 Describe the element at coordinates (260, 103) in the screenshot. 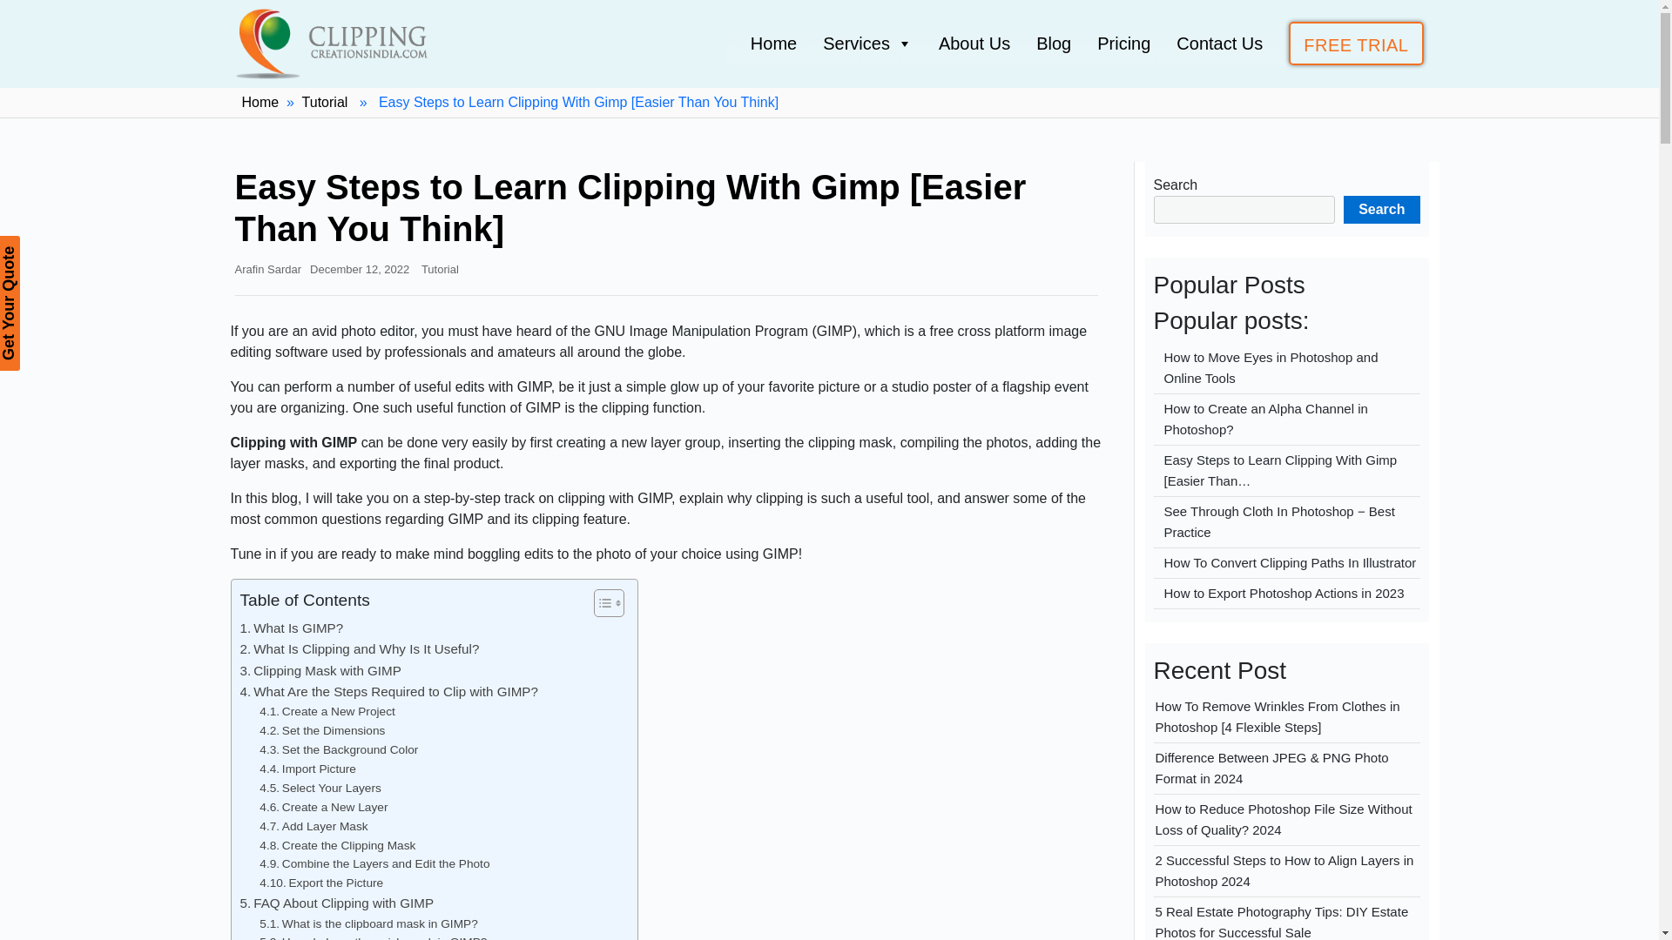

I see `Home` at that location.